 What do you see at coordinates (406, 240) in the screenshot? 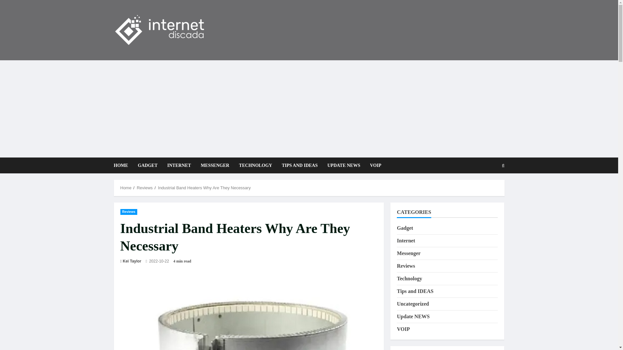
I see `Internet` at bounding box center [406, 240].